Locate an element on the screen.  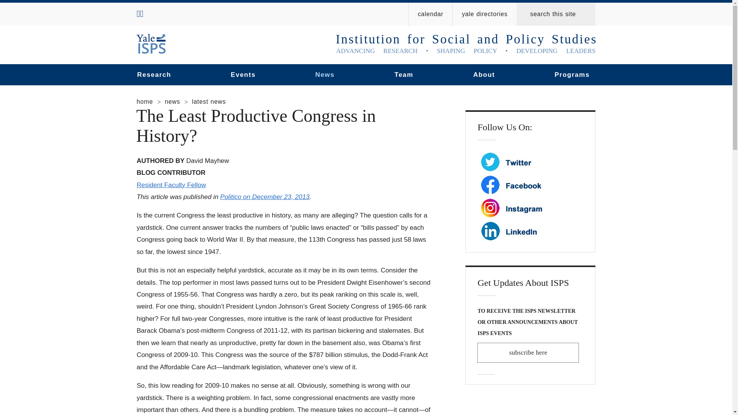
Home is located at coordinates (466, 47).